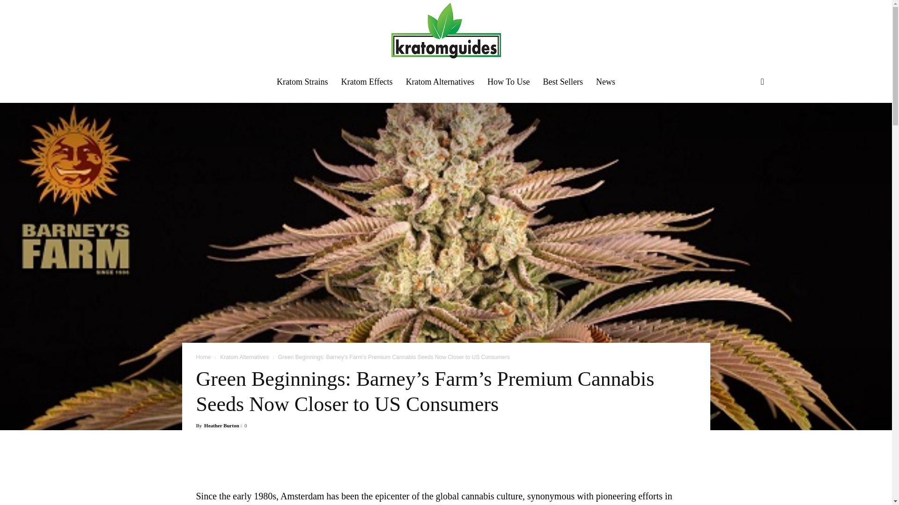 This screenshot has height=505, width=899. I want to click on Heather Burton, so click(221, 425).